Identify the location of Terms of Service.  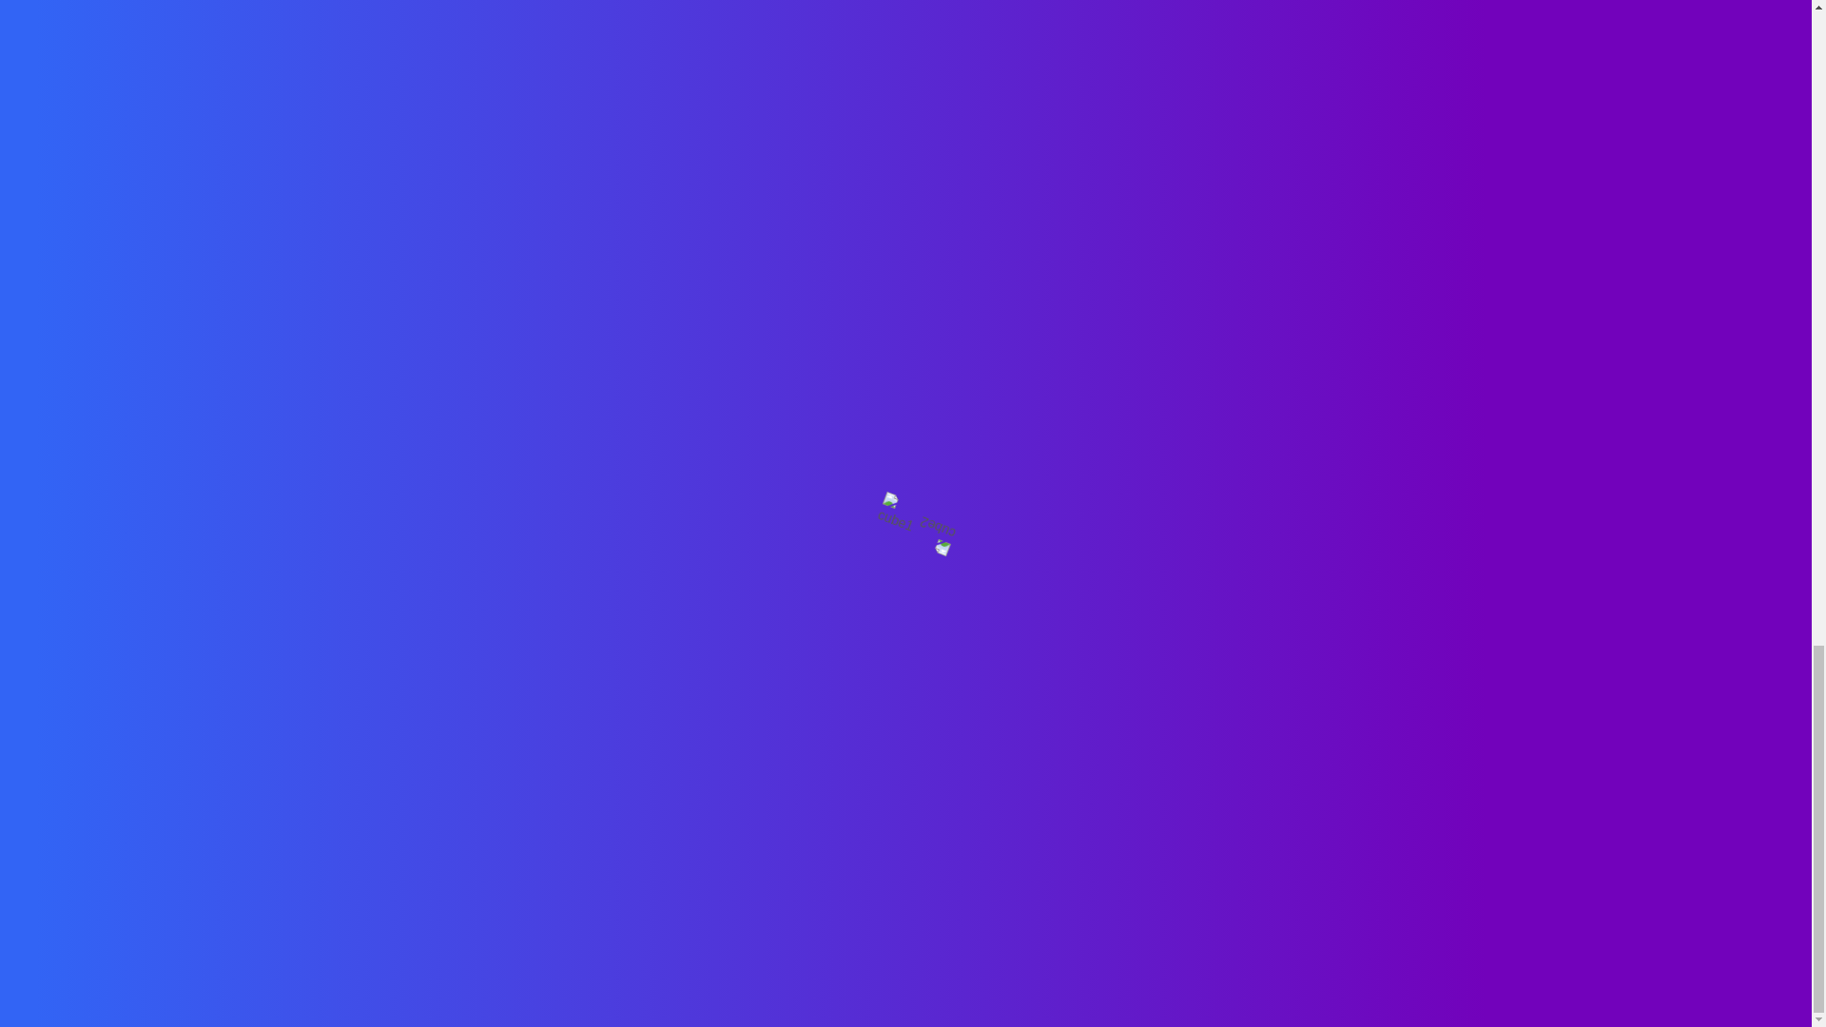
(963, 928).